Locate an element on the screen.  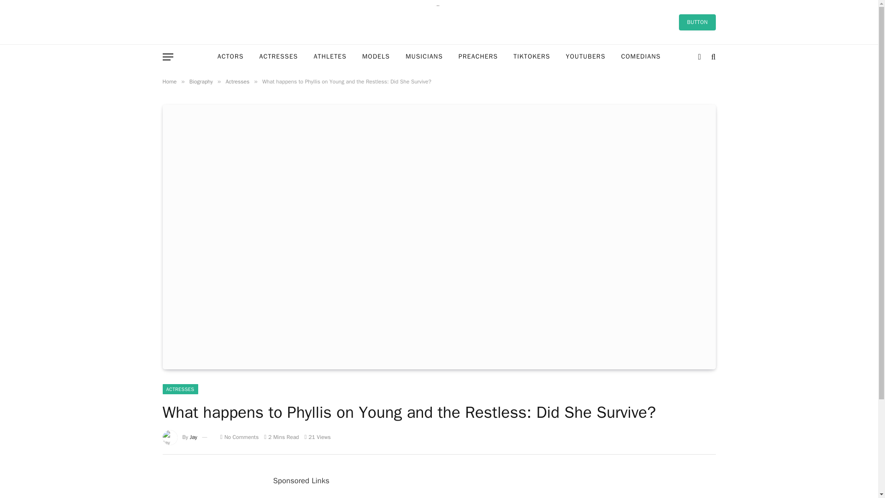
ACTRESSES is located at coordinates (278, 57).